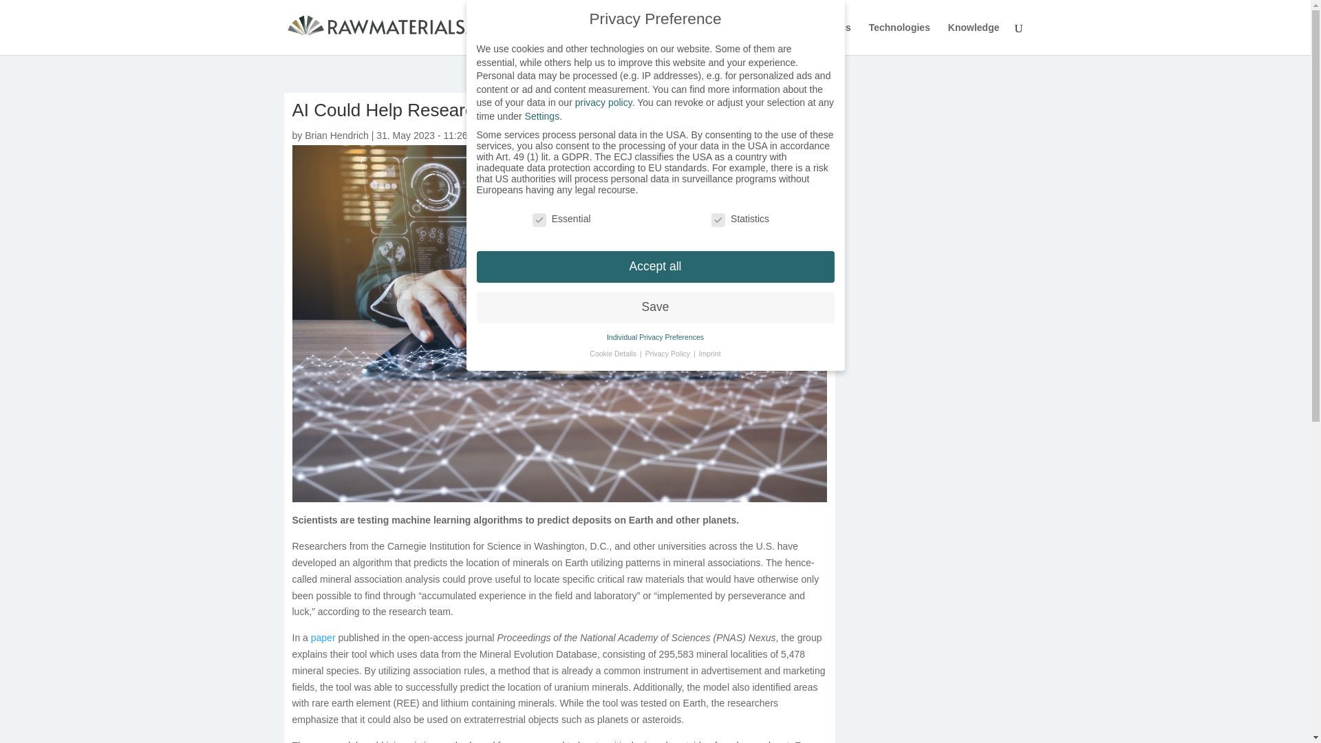  What do you see at coordinates (974, 39) in the screenshot?
I see `Knowledge` at bounding box center [974, 39].